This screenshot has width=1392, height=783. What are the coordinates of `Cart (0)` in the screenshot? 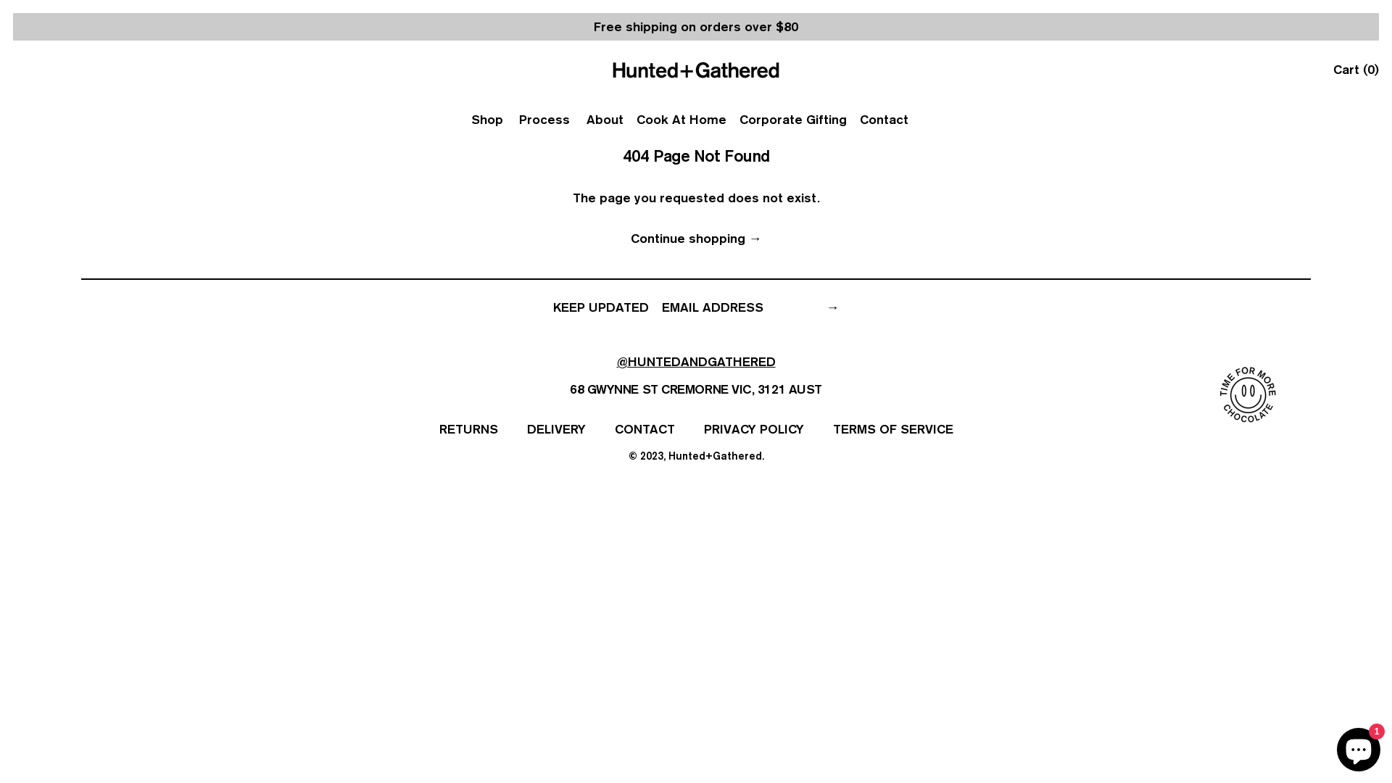 It's located at (1356, 70).